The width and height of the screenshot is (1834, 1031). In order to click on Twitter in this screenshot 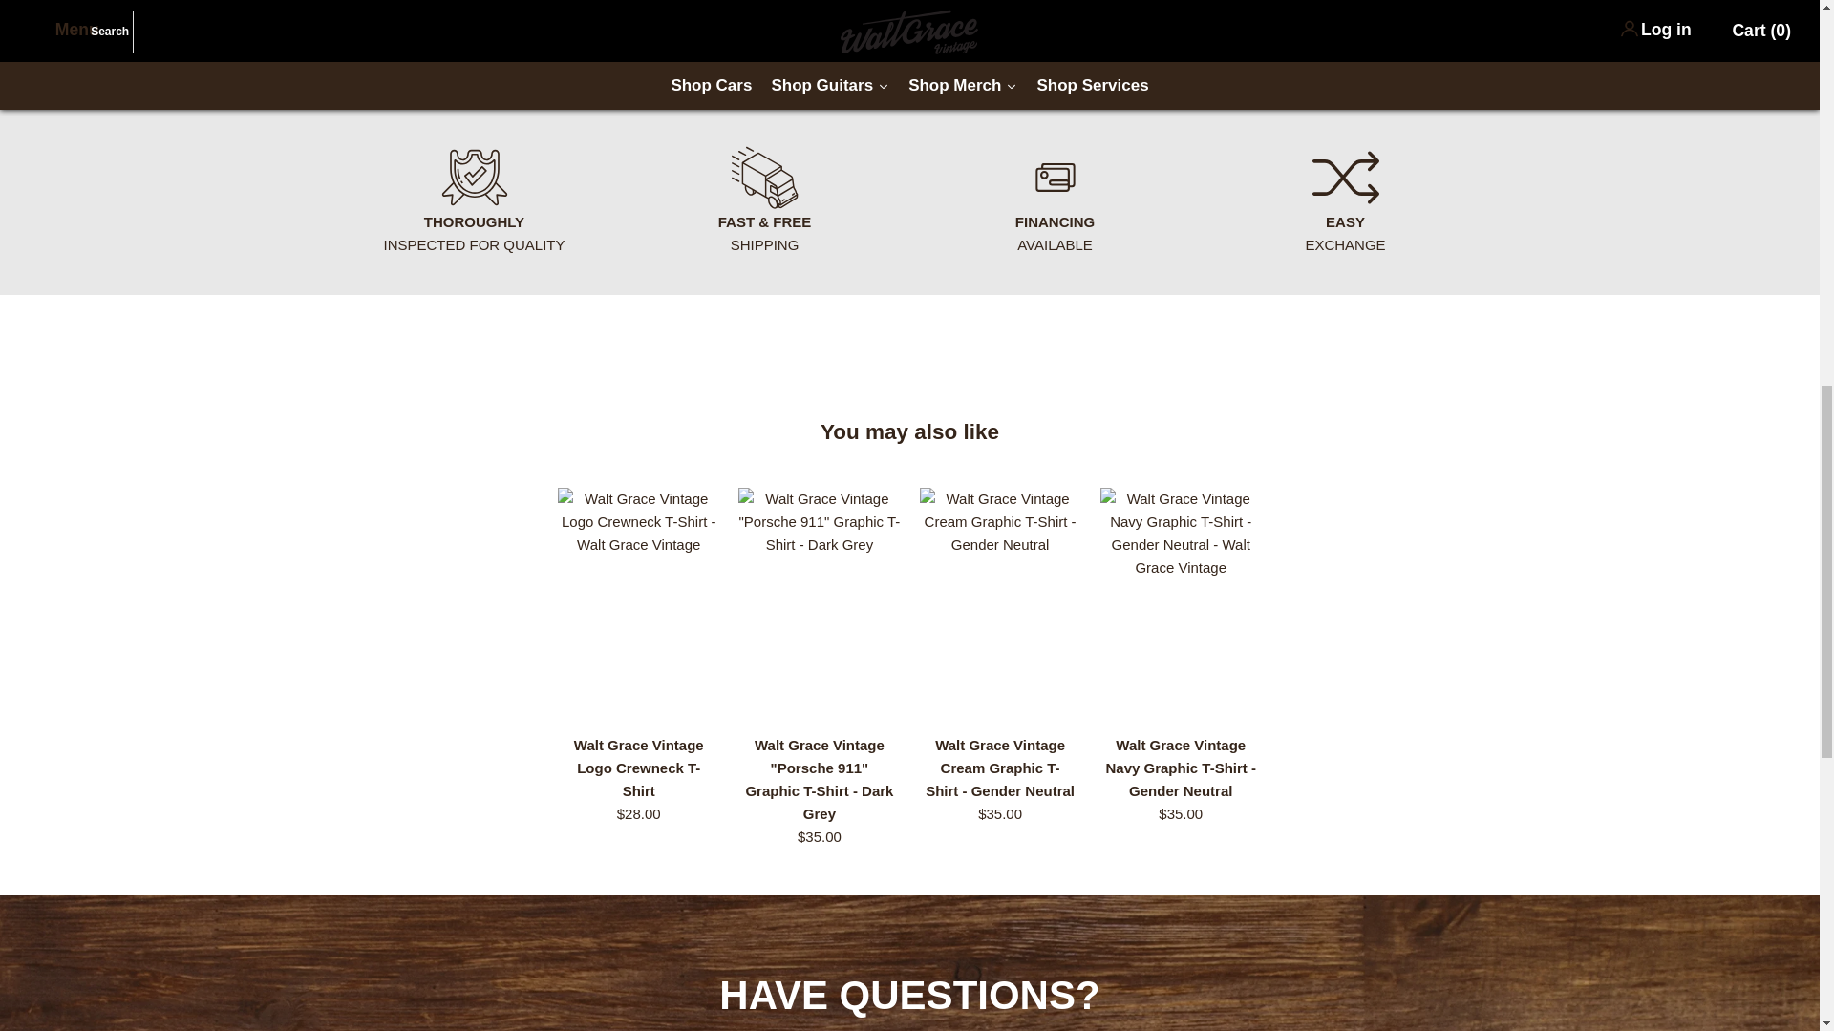, I will do `click(1023, 52)`.